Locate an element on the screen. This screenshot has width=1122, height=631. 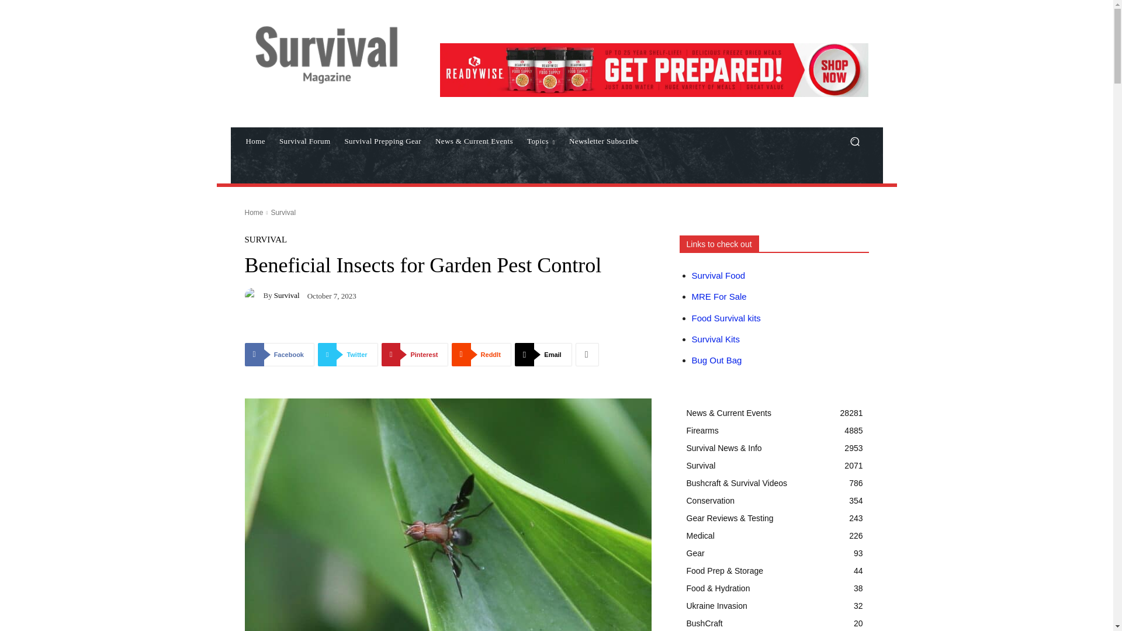
survival is located at coordinates (254, 296).